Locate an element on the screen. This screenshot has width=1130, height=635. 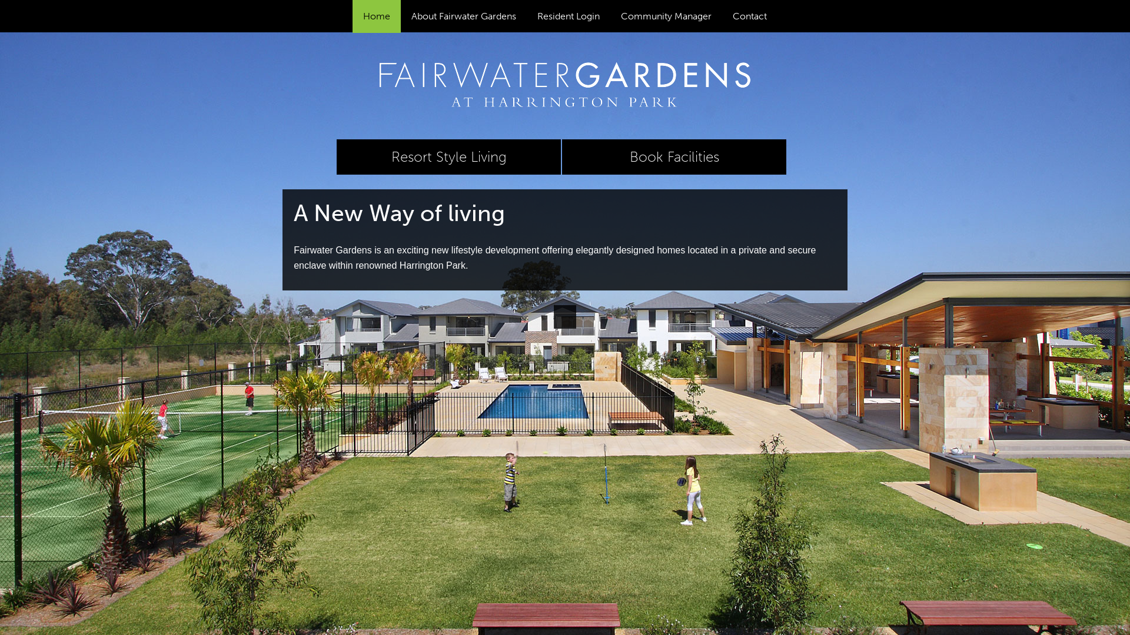
Home is located at coordinates (377, 16).